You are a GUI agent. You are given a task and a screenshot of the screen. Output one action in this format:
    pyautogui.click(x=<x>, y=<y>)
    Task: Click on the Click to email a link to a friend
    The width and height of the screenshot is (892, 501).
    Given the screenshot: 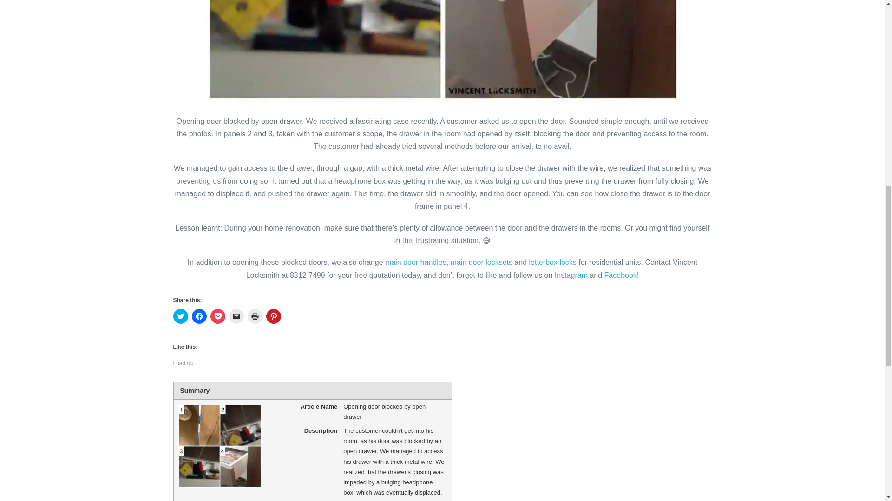 What is the action you would take?
    pyautogui.click(x=236, y=316)
    